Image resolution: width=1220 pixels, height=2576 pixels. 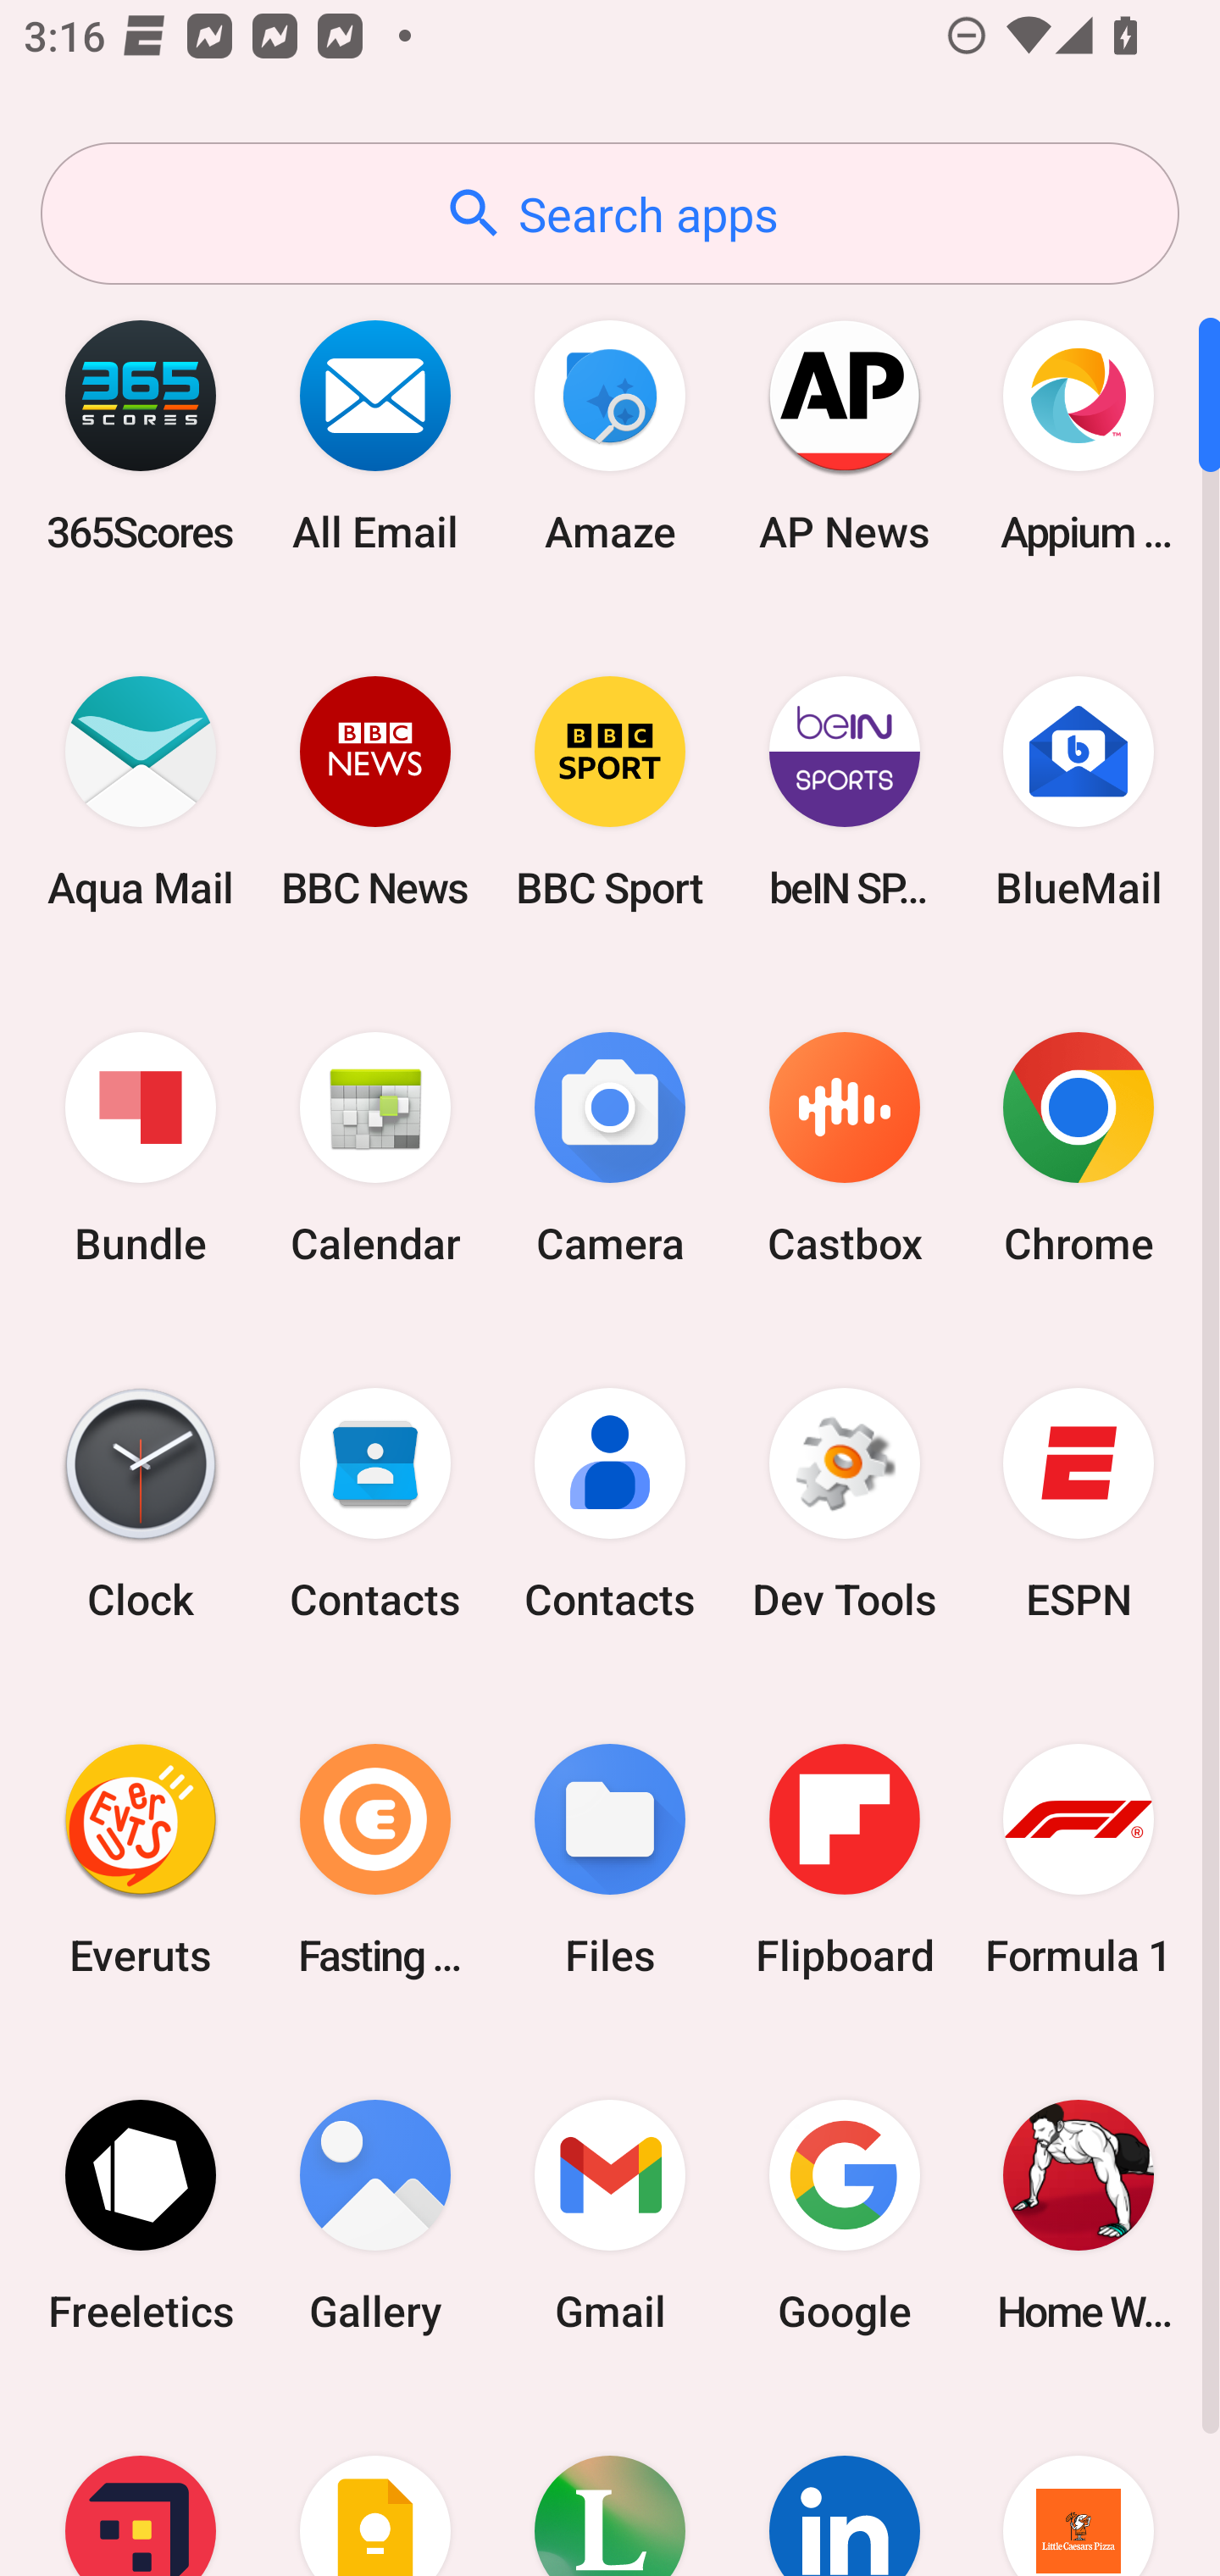 What do you see at coordinates (375, 2215) in the screenshot?
I see `Gallery` at bounding box center [375, 2215].